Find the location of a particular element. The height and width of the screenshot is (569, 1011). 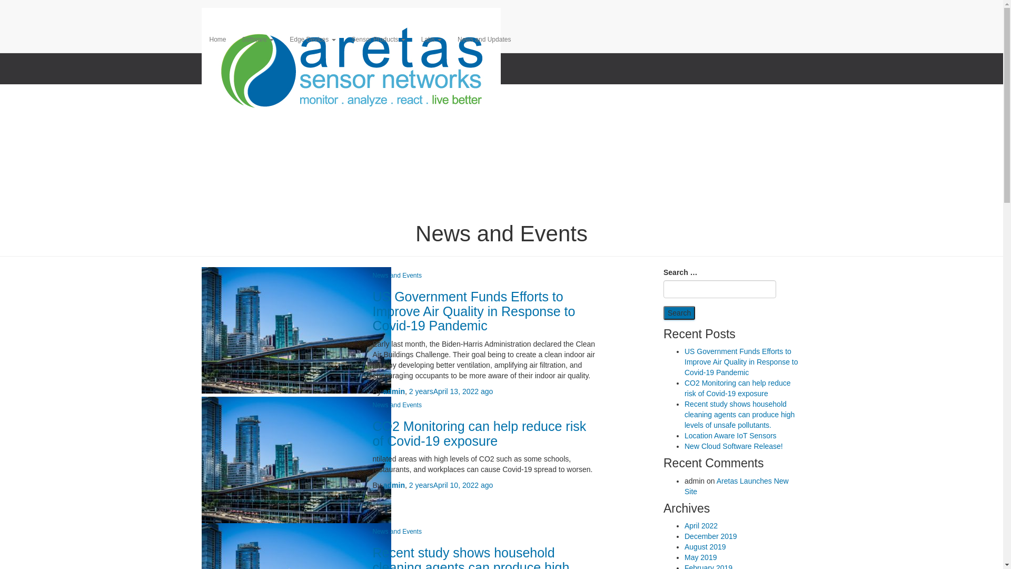

2 yearsApril 13, 2022 ago is located at coordinates (451, 391).